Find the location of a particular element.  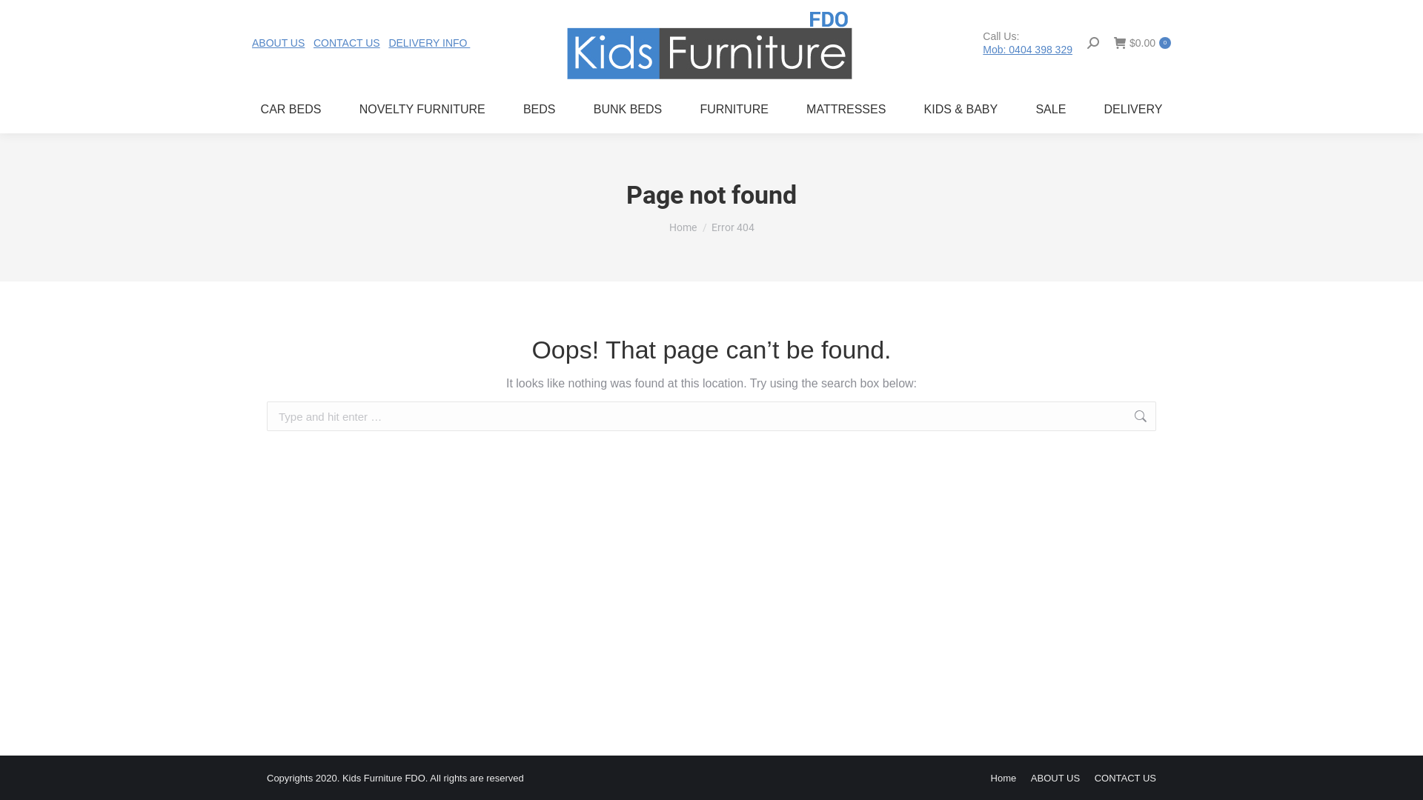

NOVELTY FURNITURE is located at coordinates (422, 110).